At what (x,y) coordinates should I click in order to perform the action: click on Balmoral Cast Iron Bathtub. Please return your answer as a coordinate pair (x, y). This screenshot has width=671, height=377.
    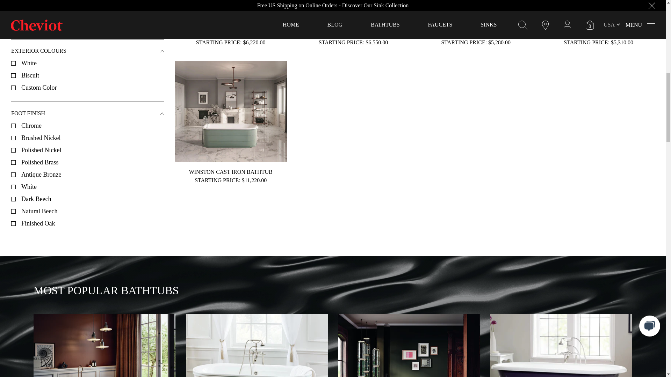
    Looking at the image, I should click on (104, 345).